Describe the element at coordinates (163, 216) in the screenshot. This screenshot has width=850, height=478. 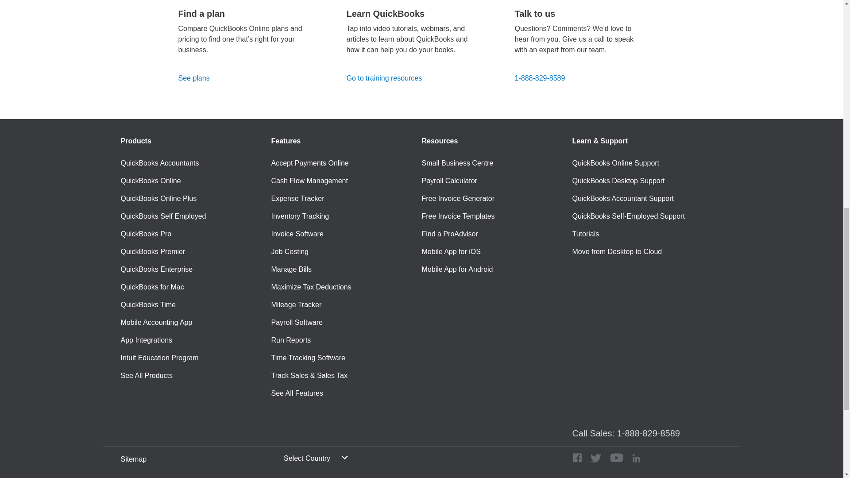
I see `QuickBooks Self Employed` at that location.